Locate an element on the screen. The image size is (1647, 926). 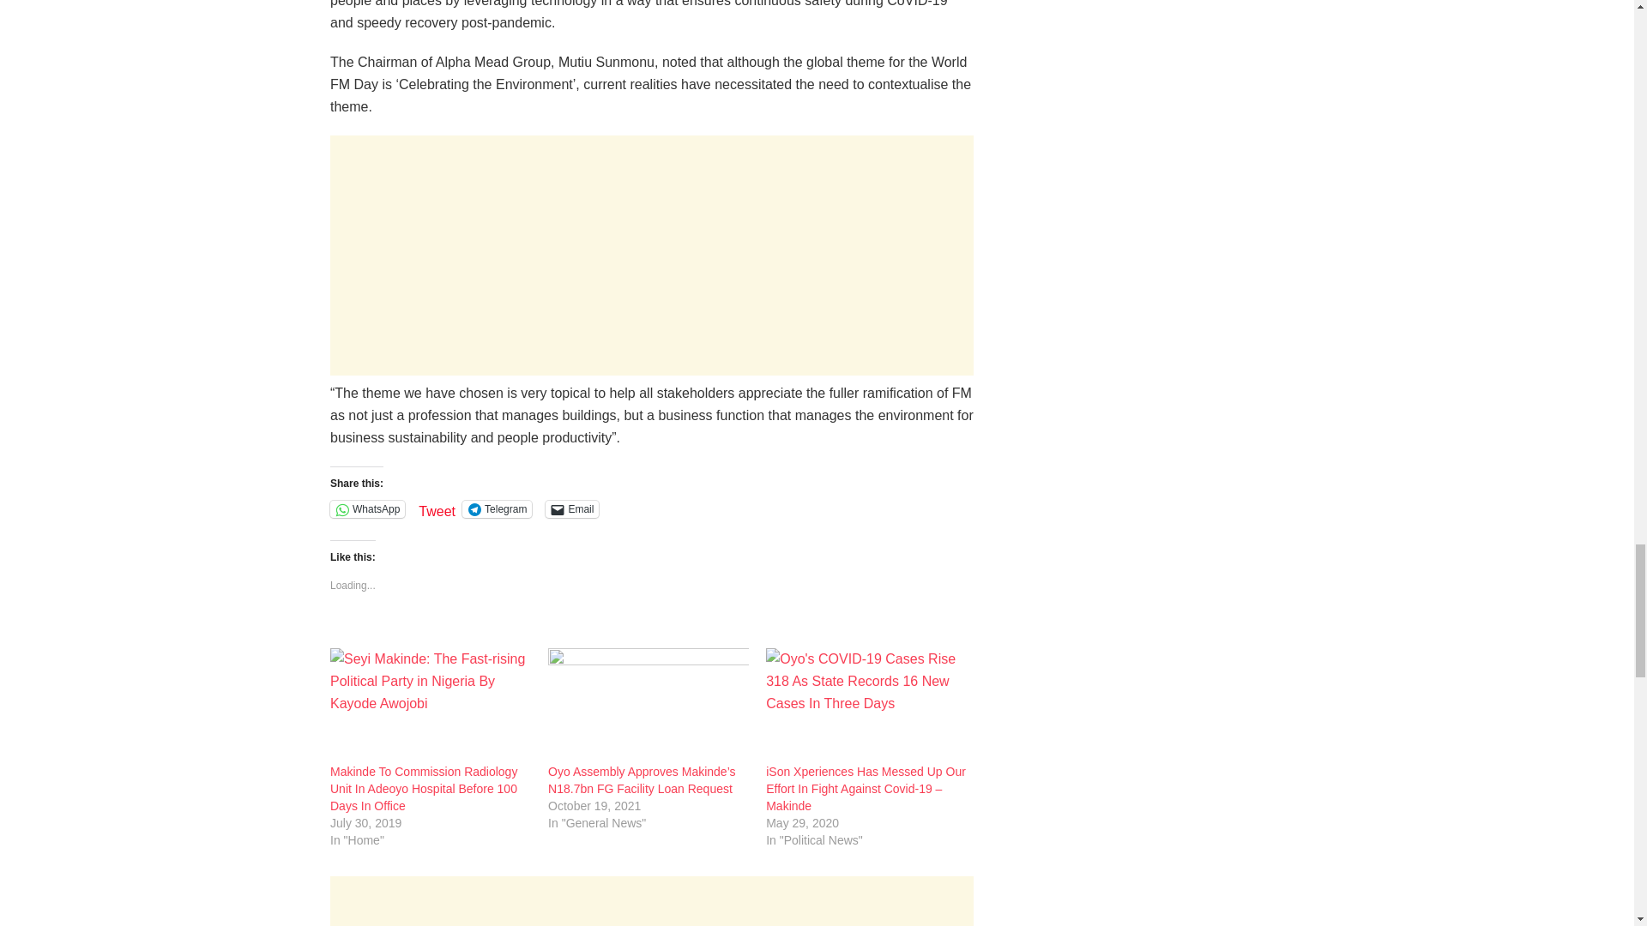
Click to email a link to a friend is located at coordinates (571, 509).